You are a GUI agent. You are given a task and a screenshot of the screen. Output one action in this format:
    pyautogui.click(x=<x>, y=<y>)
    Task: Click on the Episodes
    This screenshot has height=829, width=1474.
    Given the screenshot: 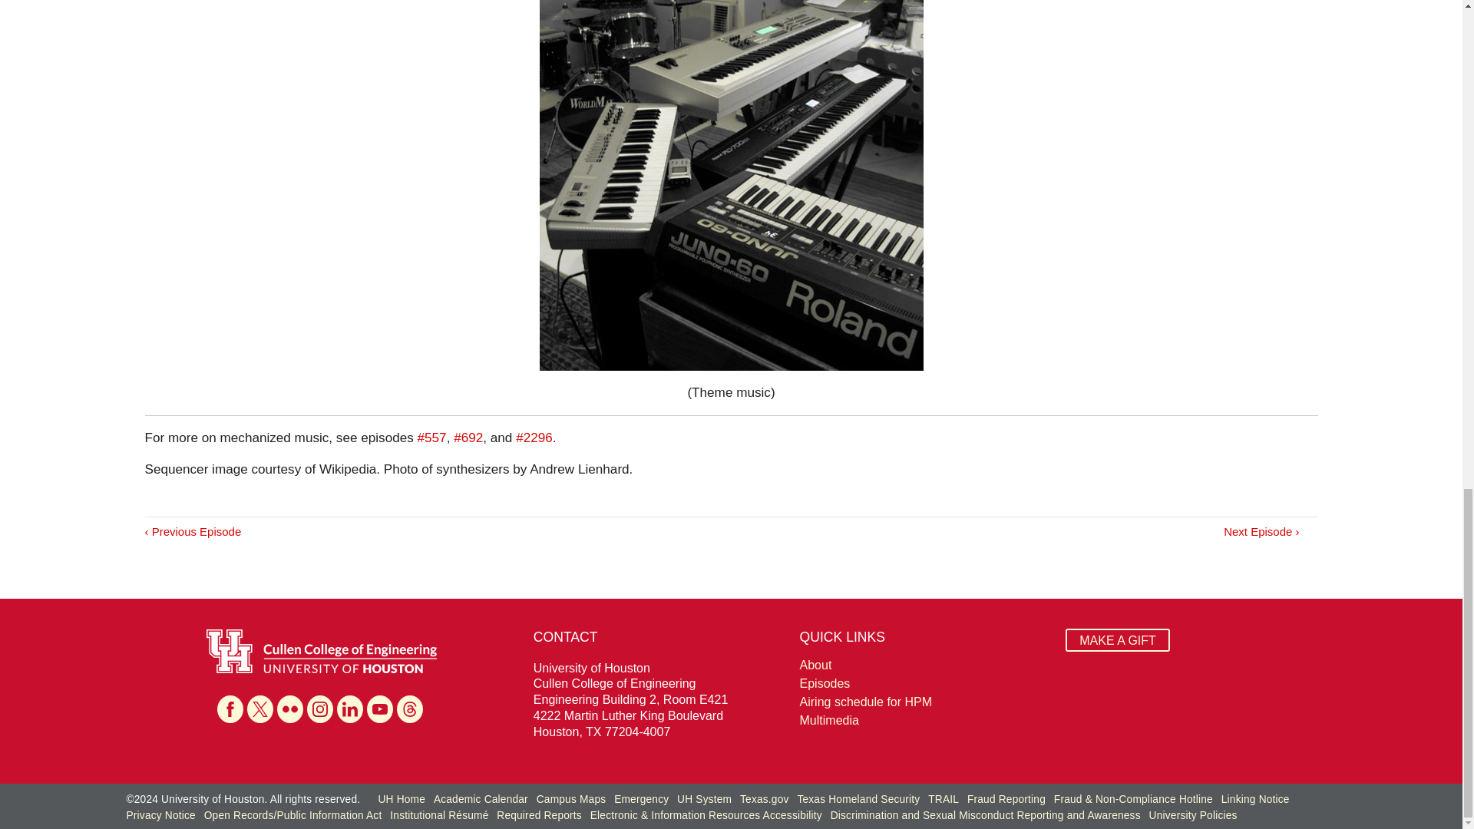 What is the action you would take?
    pyautogui.click(x=924, y=683)
    